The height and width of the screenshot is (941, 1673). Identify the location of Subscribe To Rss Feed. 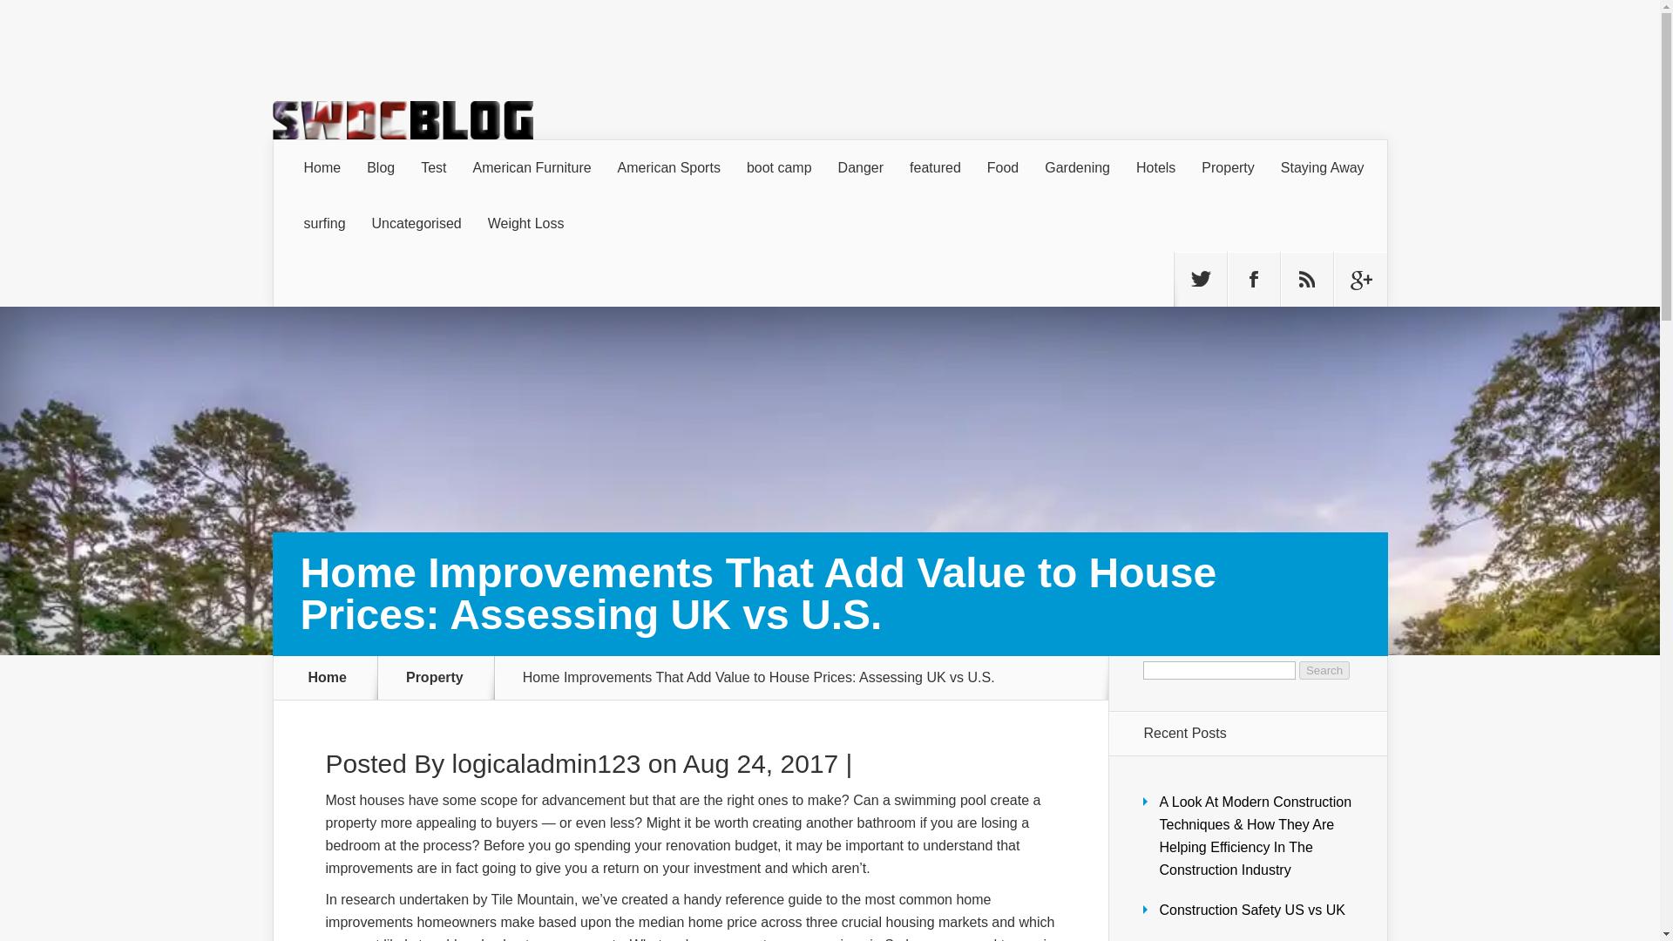
(1307, 280).